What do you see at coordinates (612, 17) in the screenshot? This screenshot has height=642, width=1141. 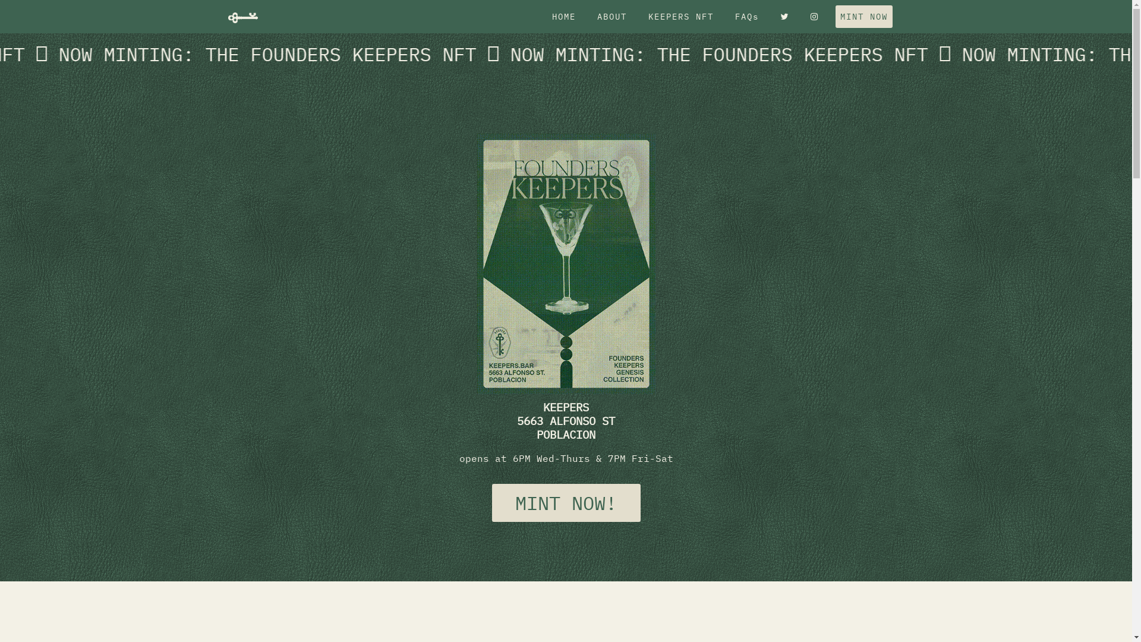 I see `ABOUT` at bounding box center [612, 17].